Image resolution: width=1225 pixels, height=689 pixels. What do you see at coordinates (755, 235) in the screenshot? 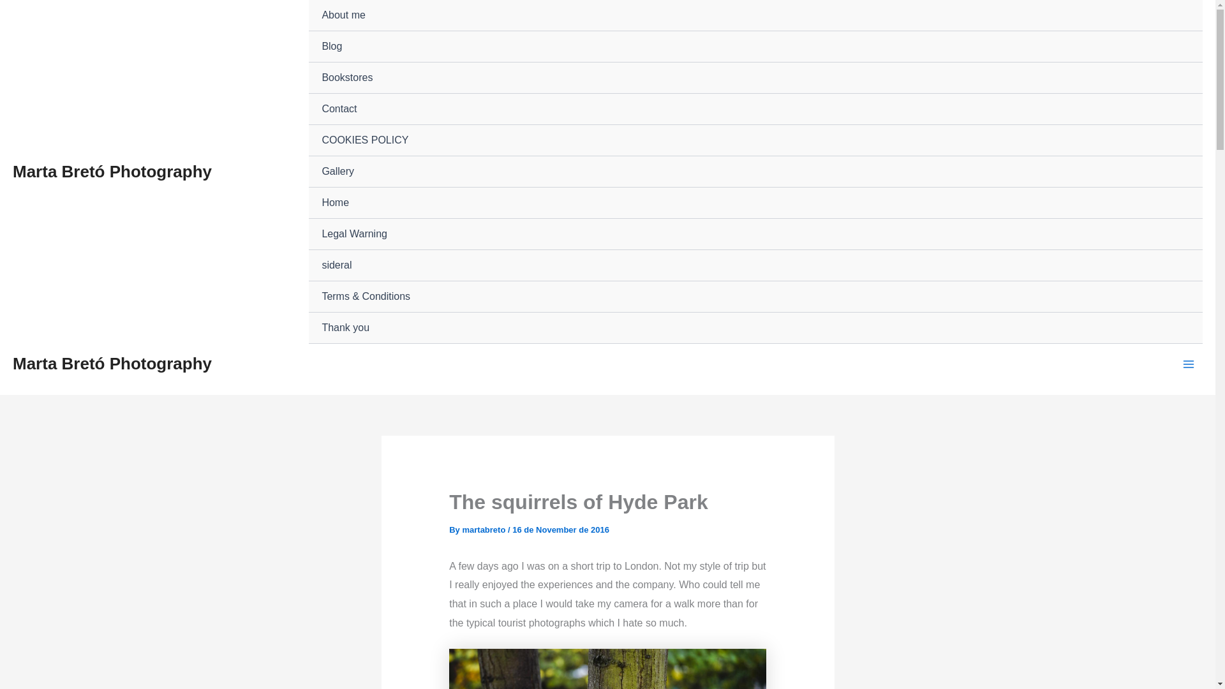
I see `Legal Warning` at bounding box center [755, 235].